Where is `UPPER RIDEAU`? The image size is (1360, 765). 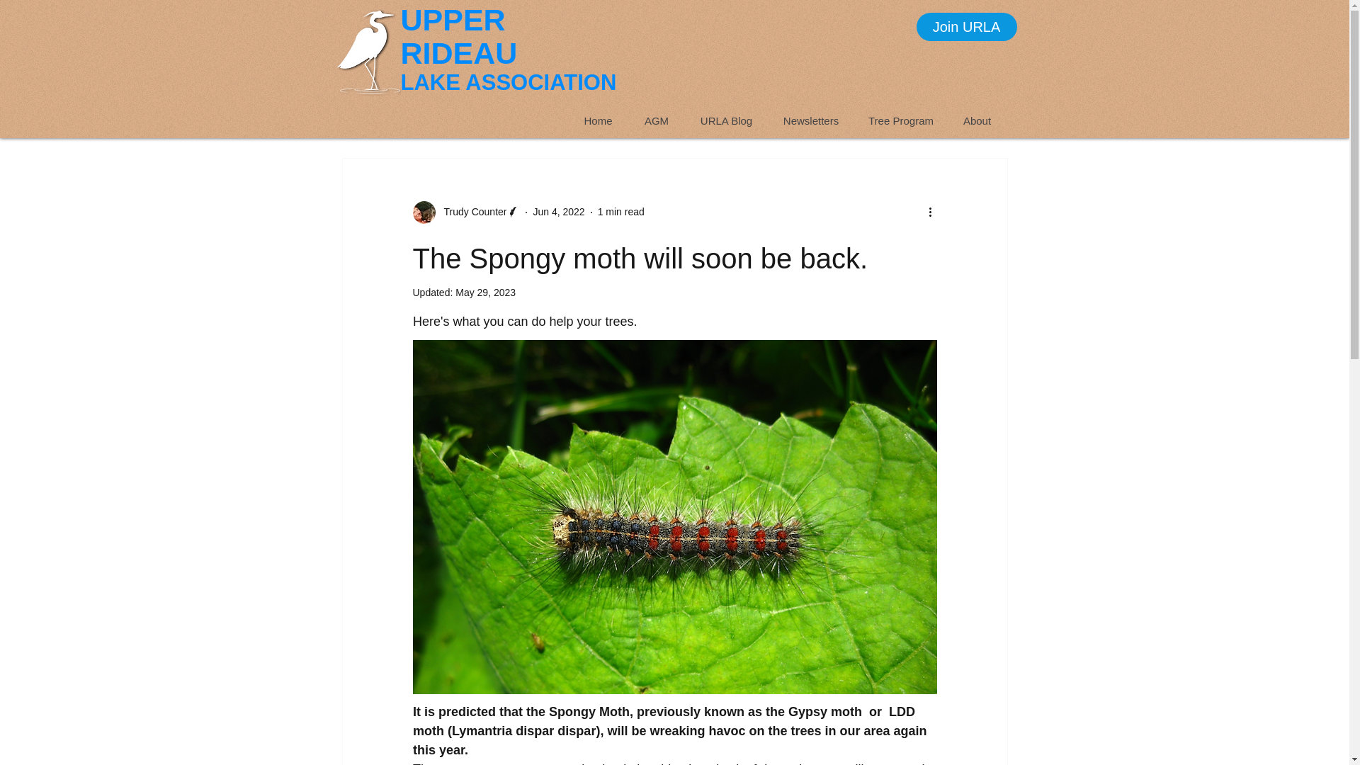
UPPER RIDEAU is located at coordinates (459, 37).